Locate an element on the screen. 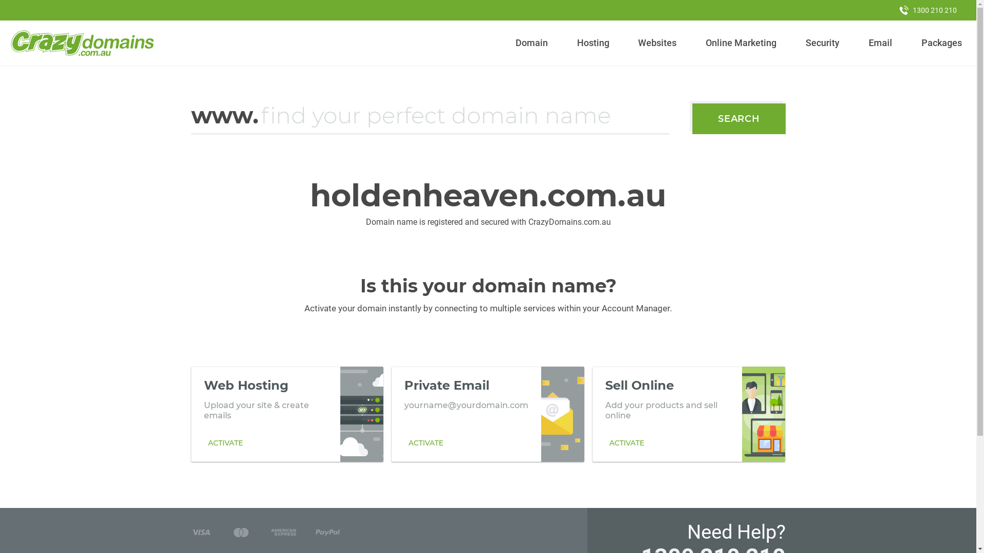 This screenshot has height=553, width=984. Security is located at coordinates (823, 43).